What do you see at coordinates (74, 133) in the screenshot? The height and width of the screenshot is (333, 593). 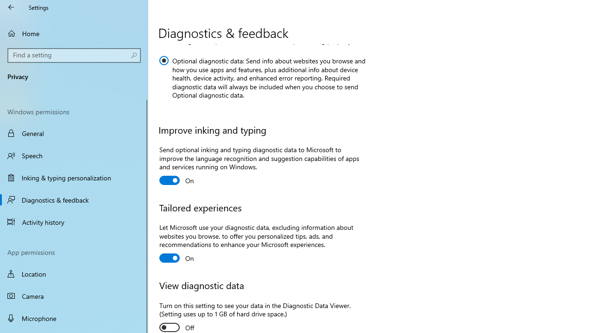 I see `General` at bounding box center [74, 133].